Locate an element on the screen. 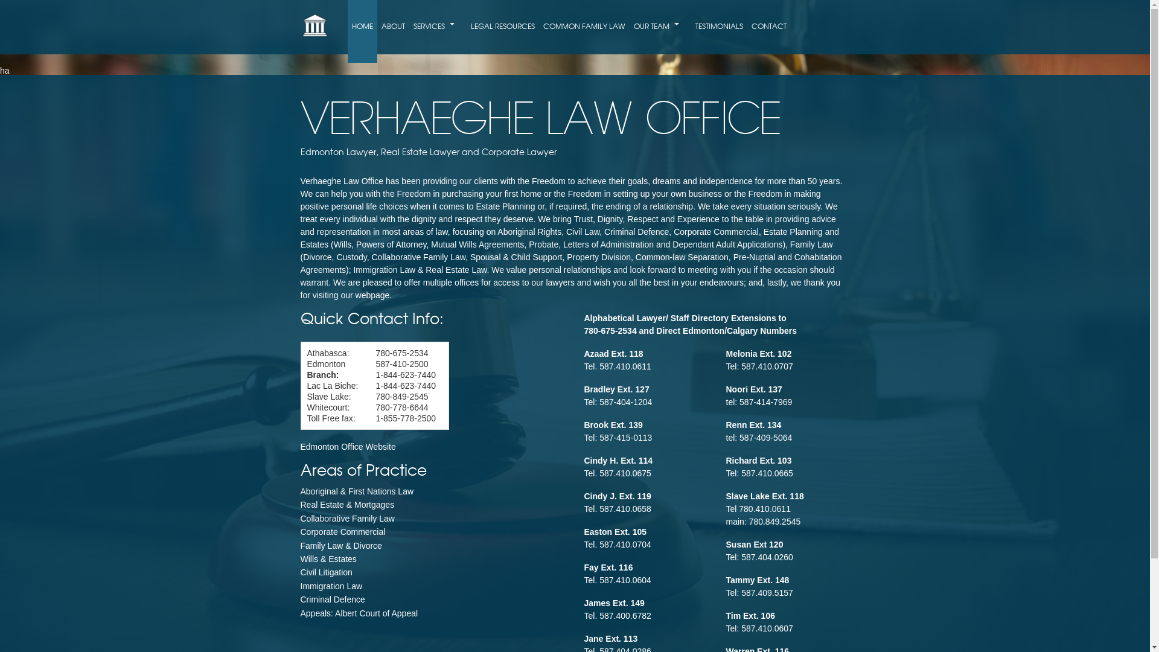 This screenshot has width=1159, height=652. OUR TEAM is located at coordinates (660, 27).